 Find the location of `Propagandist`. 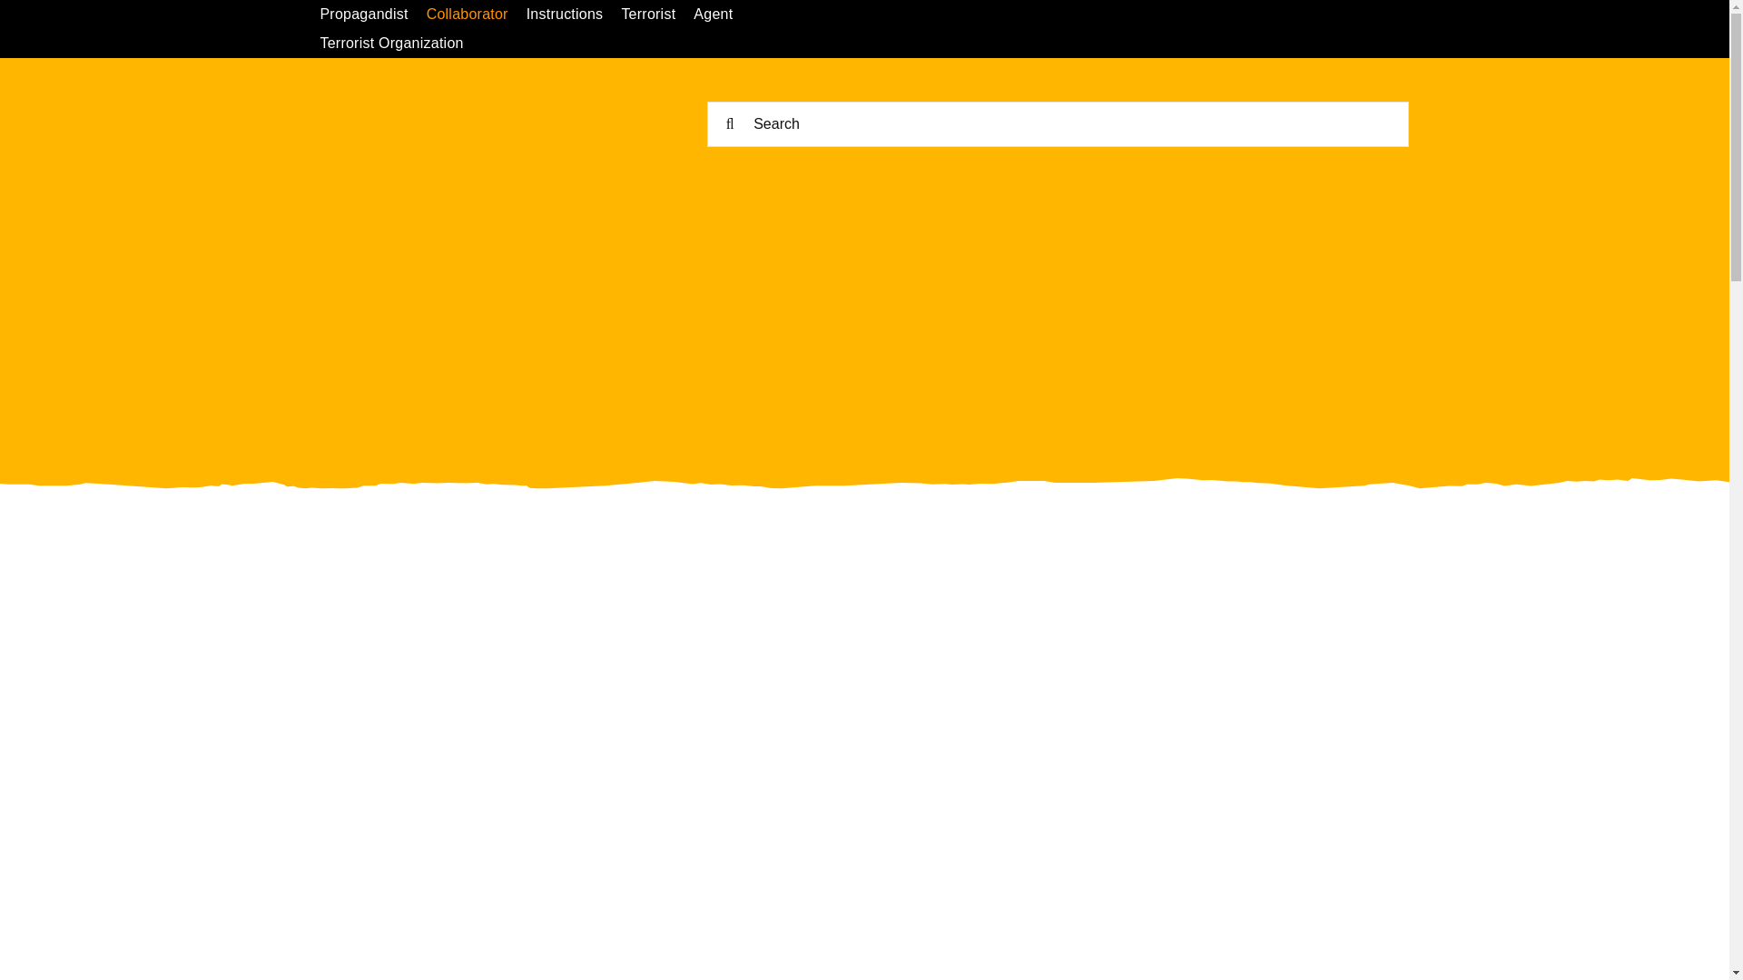

Propagandist is located at coordinates (372, 15).